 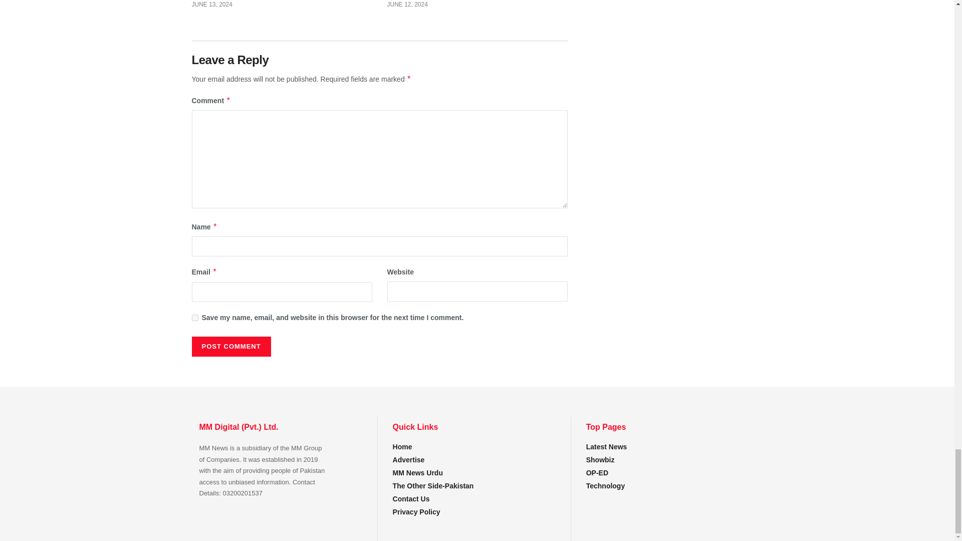 I want to click on yes, so click(x=194, y=318).